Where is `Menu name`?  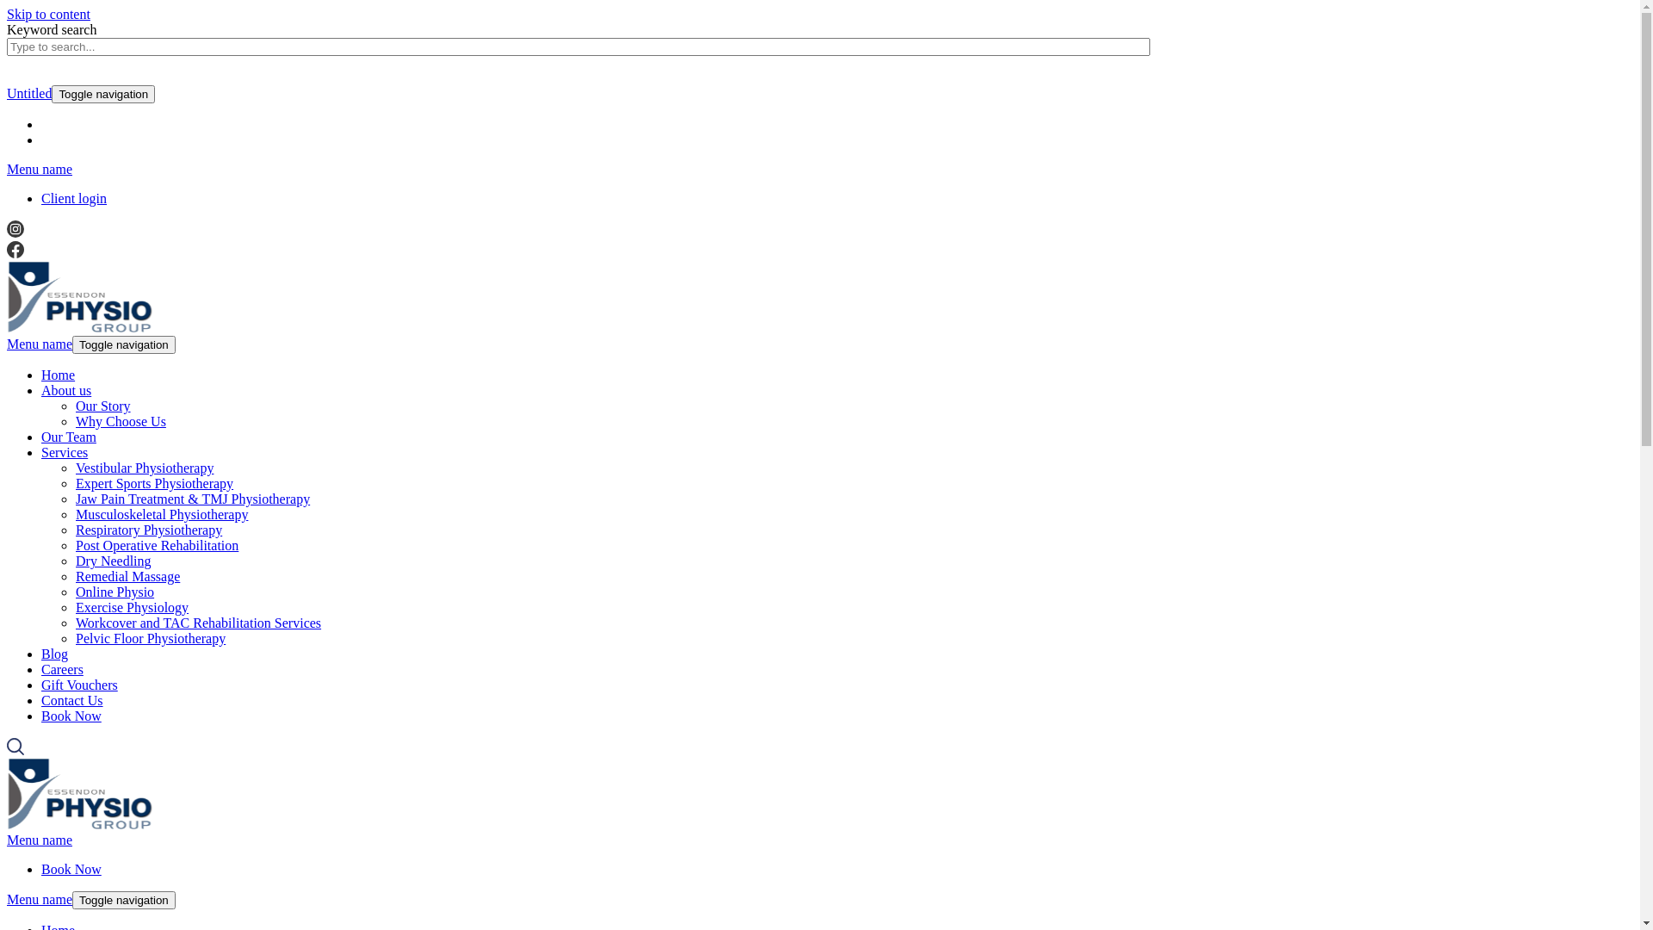
Menu name is located at coordinates (40, 344).